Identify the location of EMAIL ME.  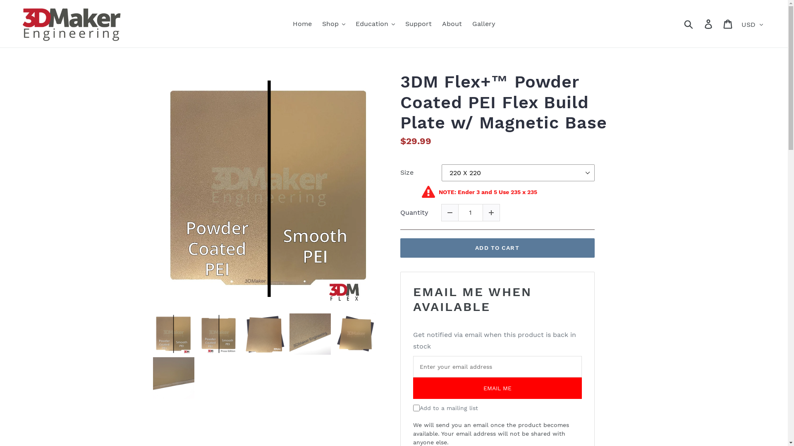
(497, 388).